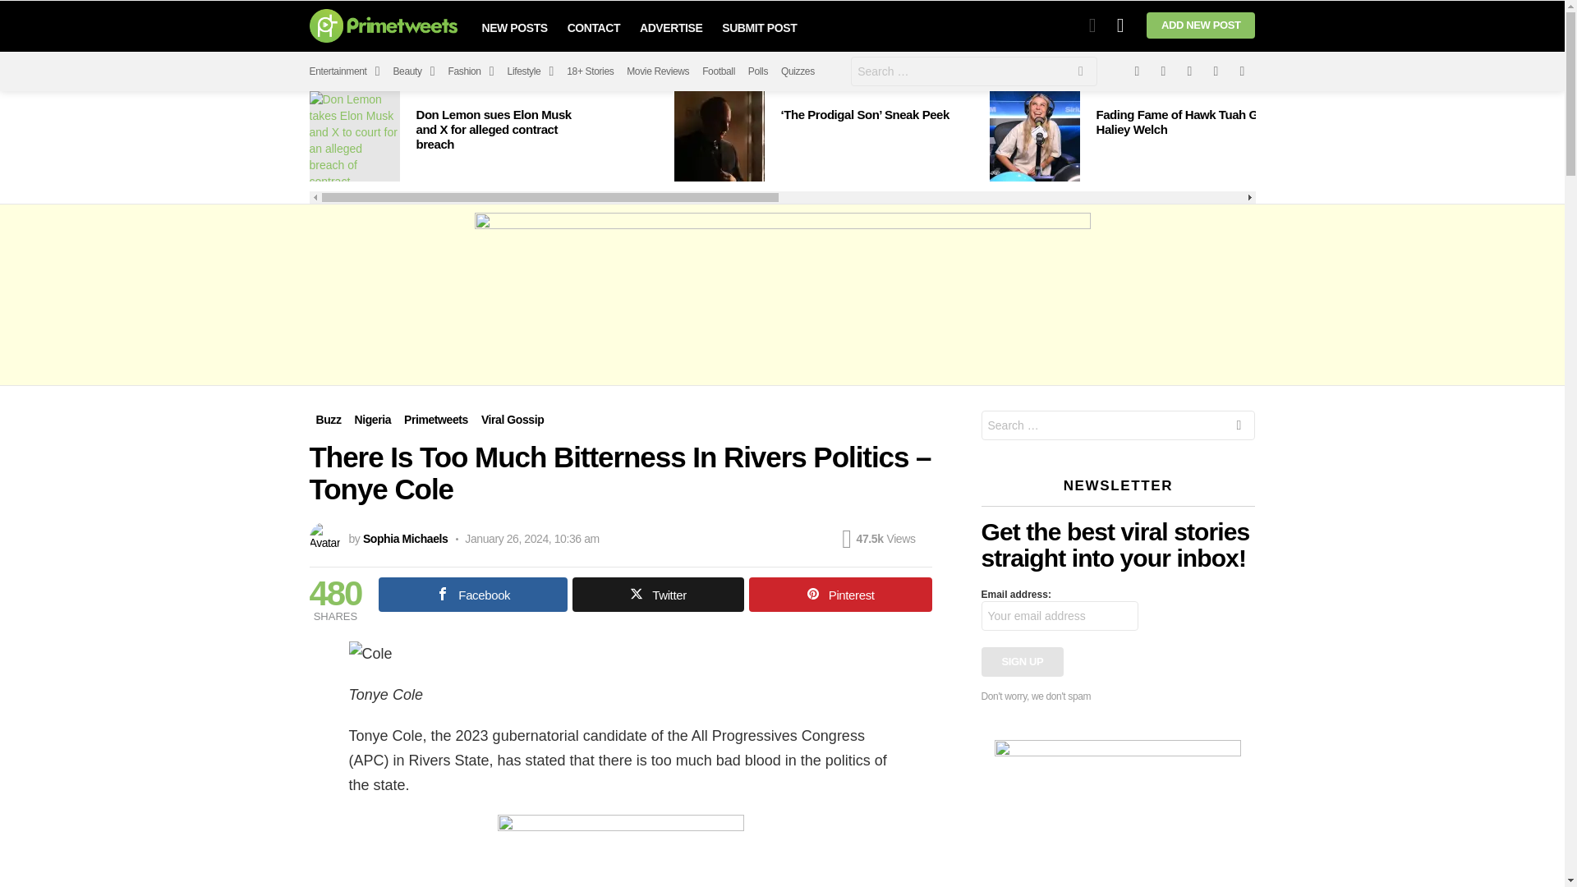  I want to click on Football, so click(718, 71).